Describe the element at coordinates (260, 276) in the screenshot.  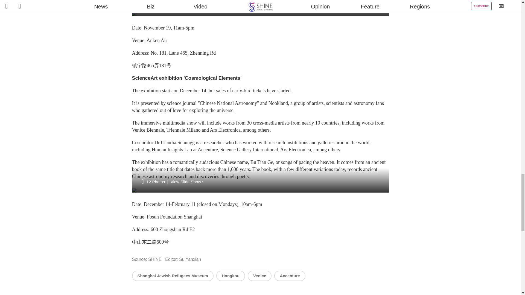
I see `Venice` at that location.